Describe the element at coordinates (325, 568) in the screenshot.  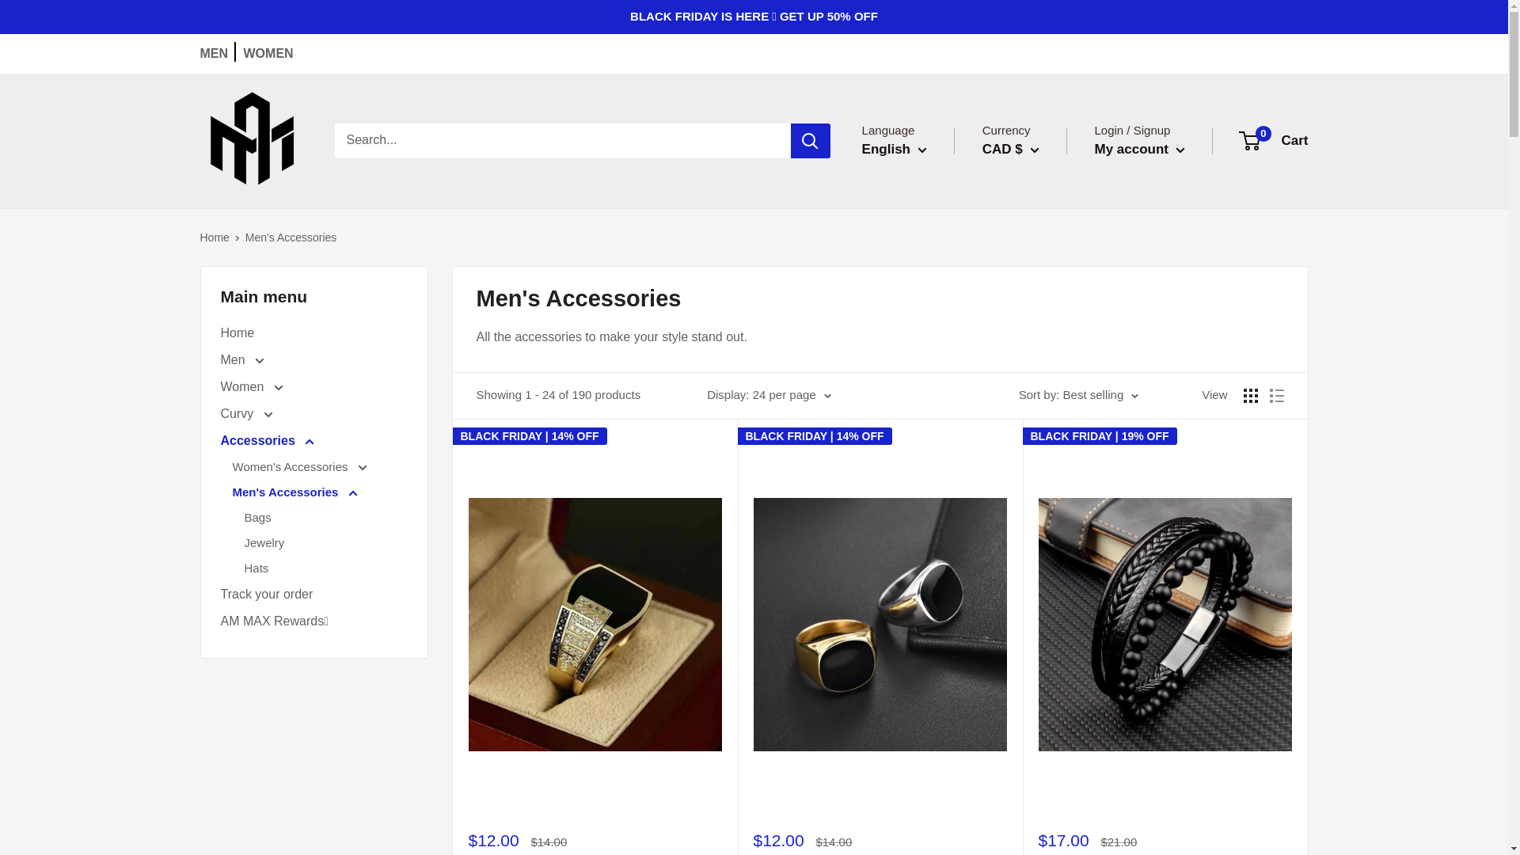
I see `Hats` at that location.